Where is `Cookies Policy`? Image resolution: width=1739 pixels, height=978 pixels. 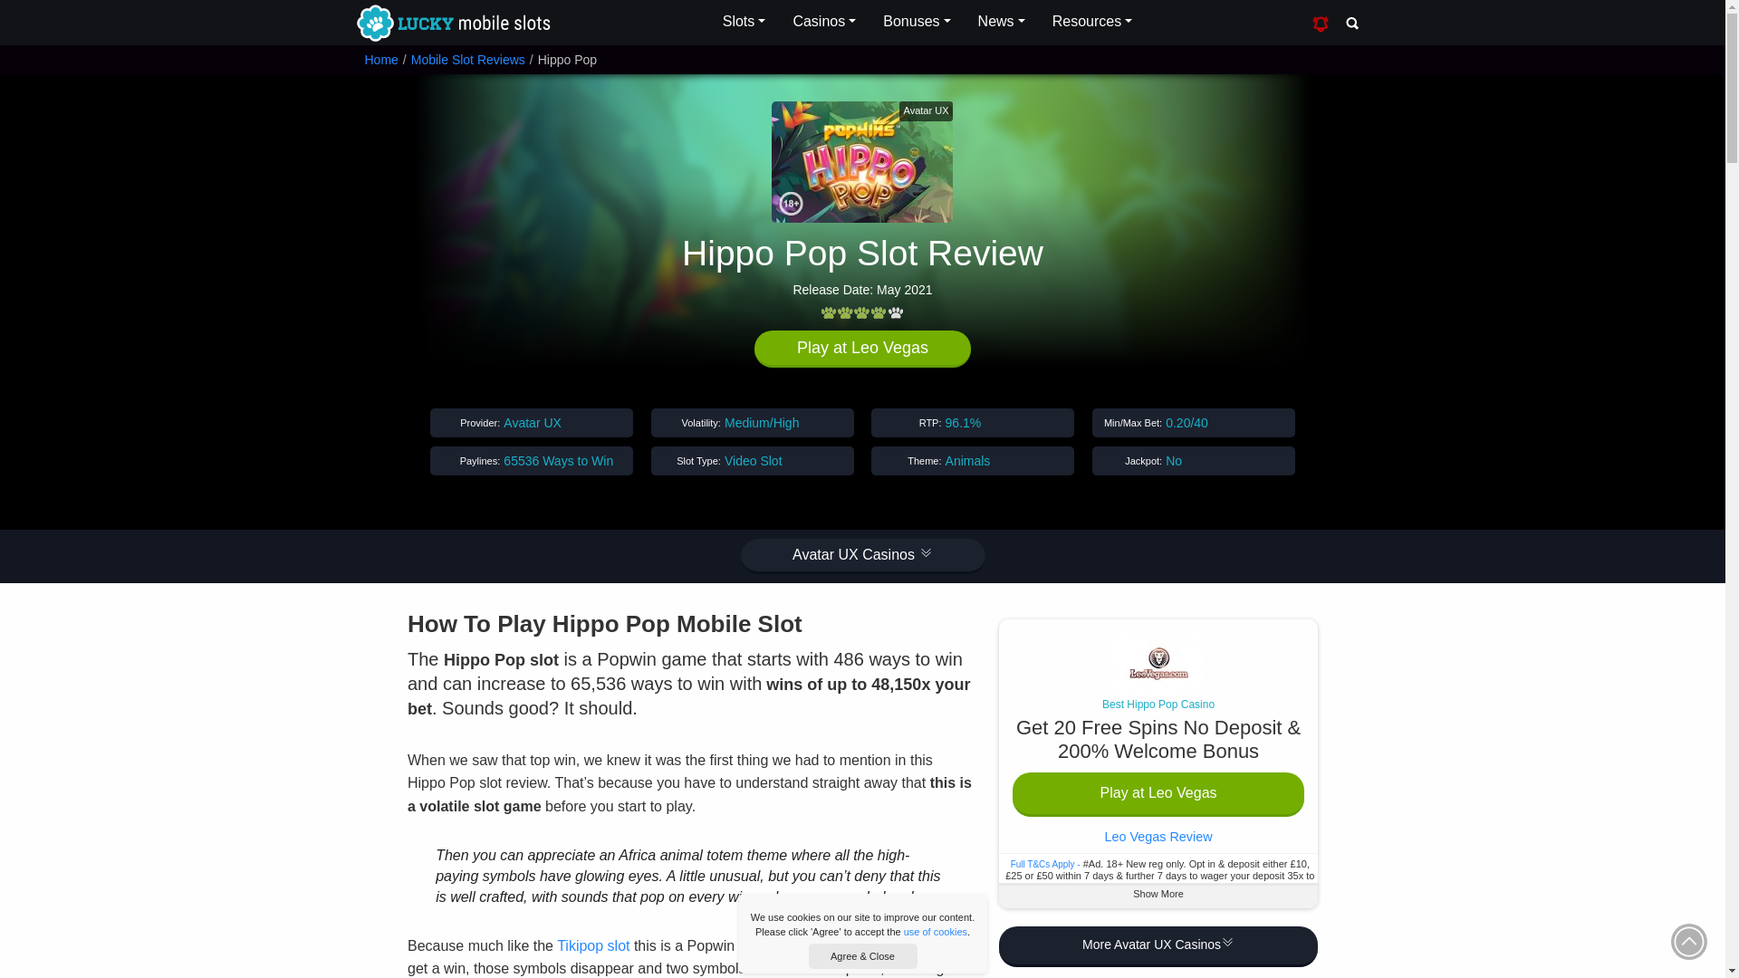
Cookies Policy is located at coordinates (935, 931).